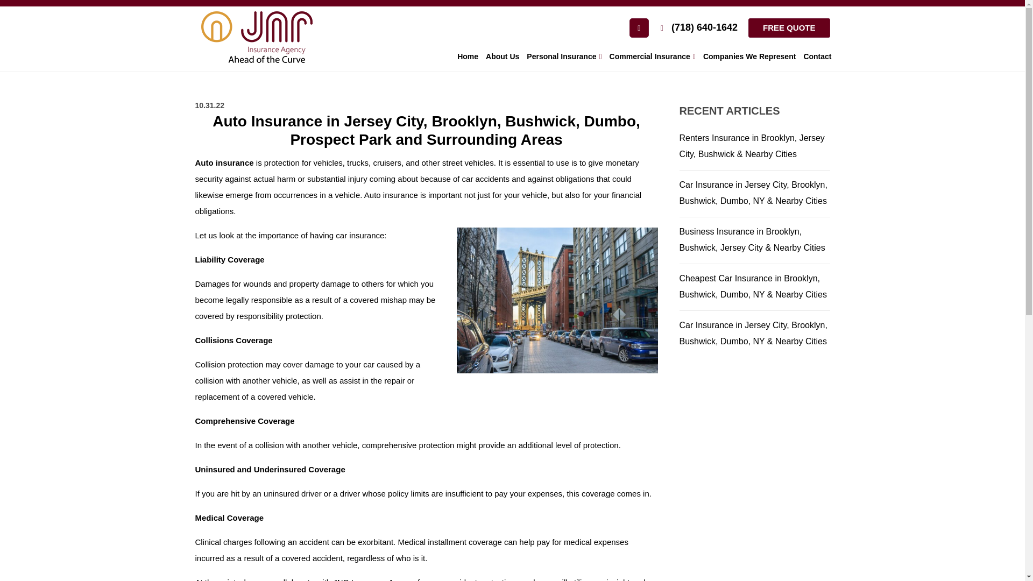  Describe the element at coordinates (817, 56) in the screenshot. I see `Contact` at that location.